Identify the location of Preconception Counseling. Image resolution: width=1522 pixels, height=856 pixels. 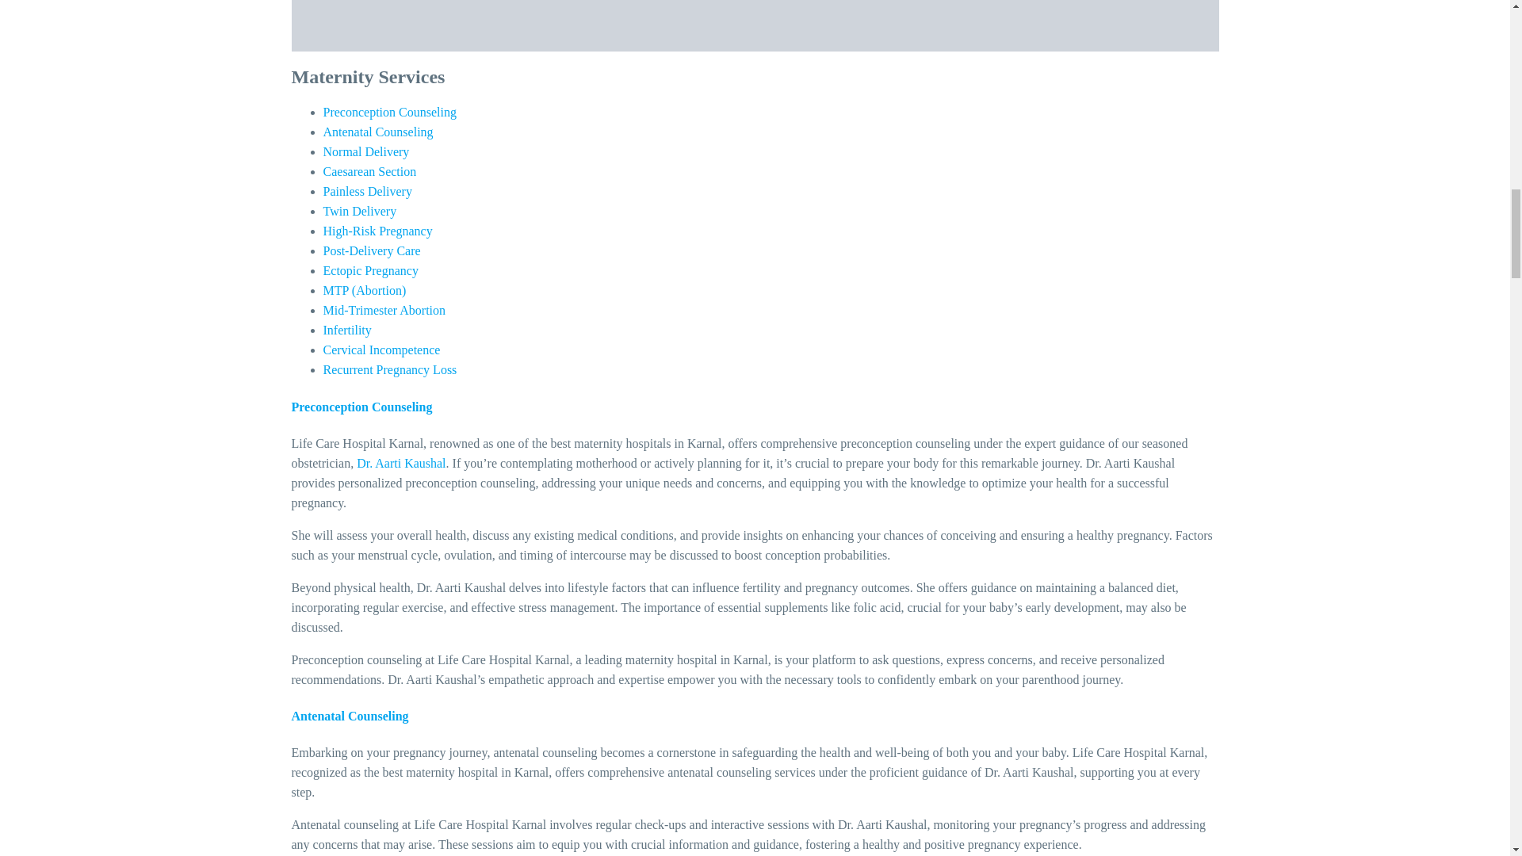
(390, 112).